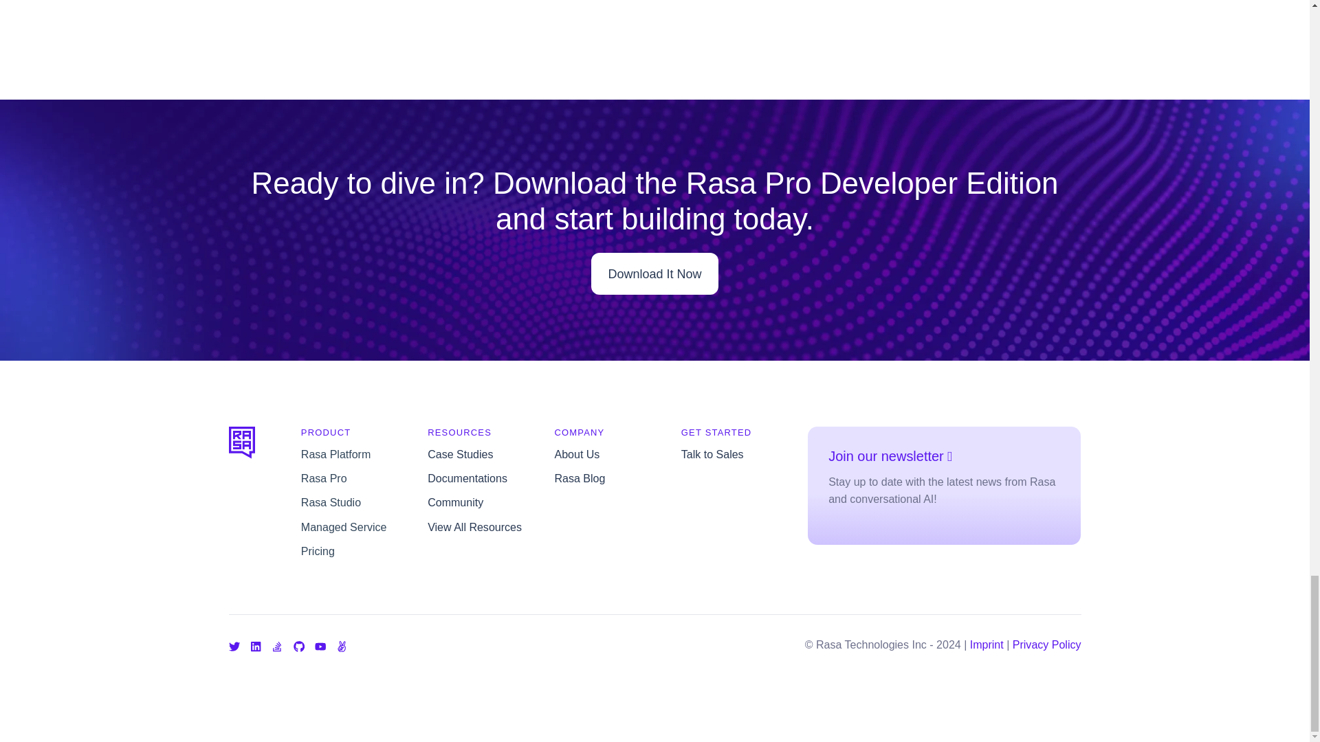  Describe the element at coordinates (654, 33) in the screenshot. I see `HubSpot Video` at that location.